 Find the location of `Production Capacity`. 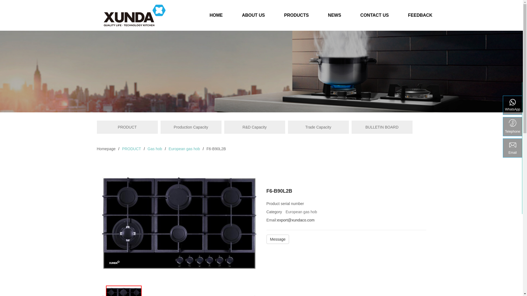

Production Capacity is located at coordinates (191, 127).